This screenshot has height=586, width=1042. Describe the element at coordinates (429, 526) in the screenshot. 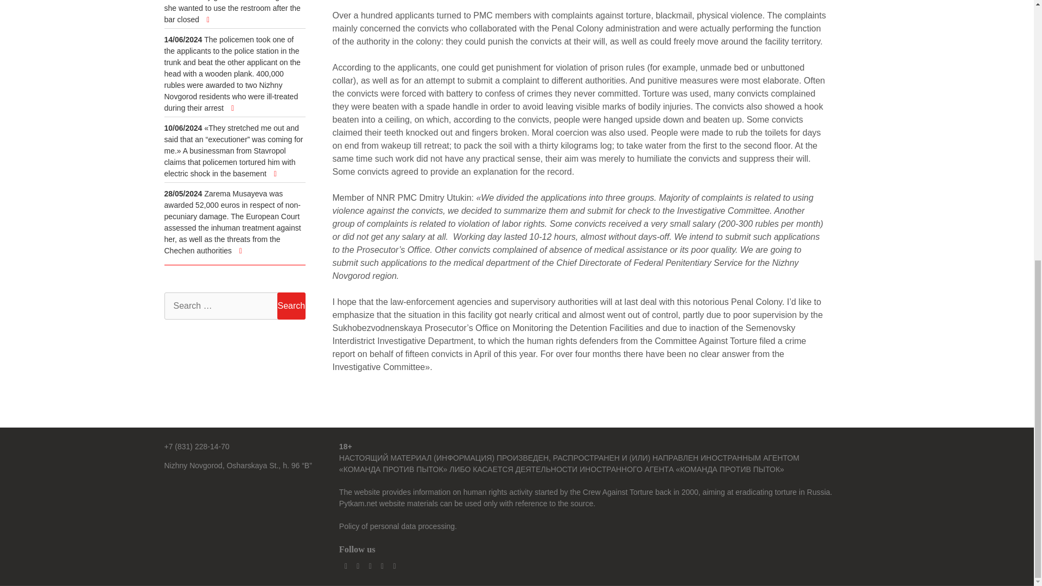

I see `data processing.` at that location.